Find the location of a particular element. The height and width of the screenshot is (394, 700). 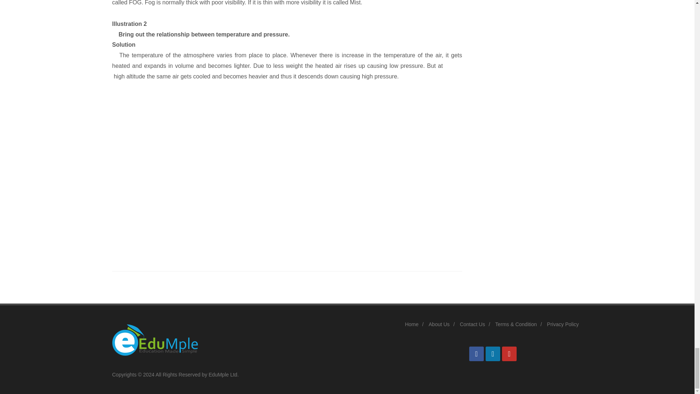

Linked In is located at coordinates (493, 354).